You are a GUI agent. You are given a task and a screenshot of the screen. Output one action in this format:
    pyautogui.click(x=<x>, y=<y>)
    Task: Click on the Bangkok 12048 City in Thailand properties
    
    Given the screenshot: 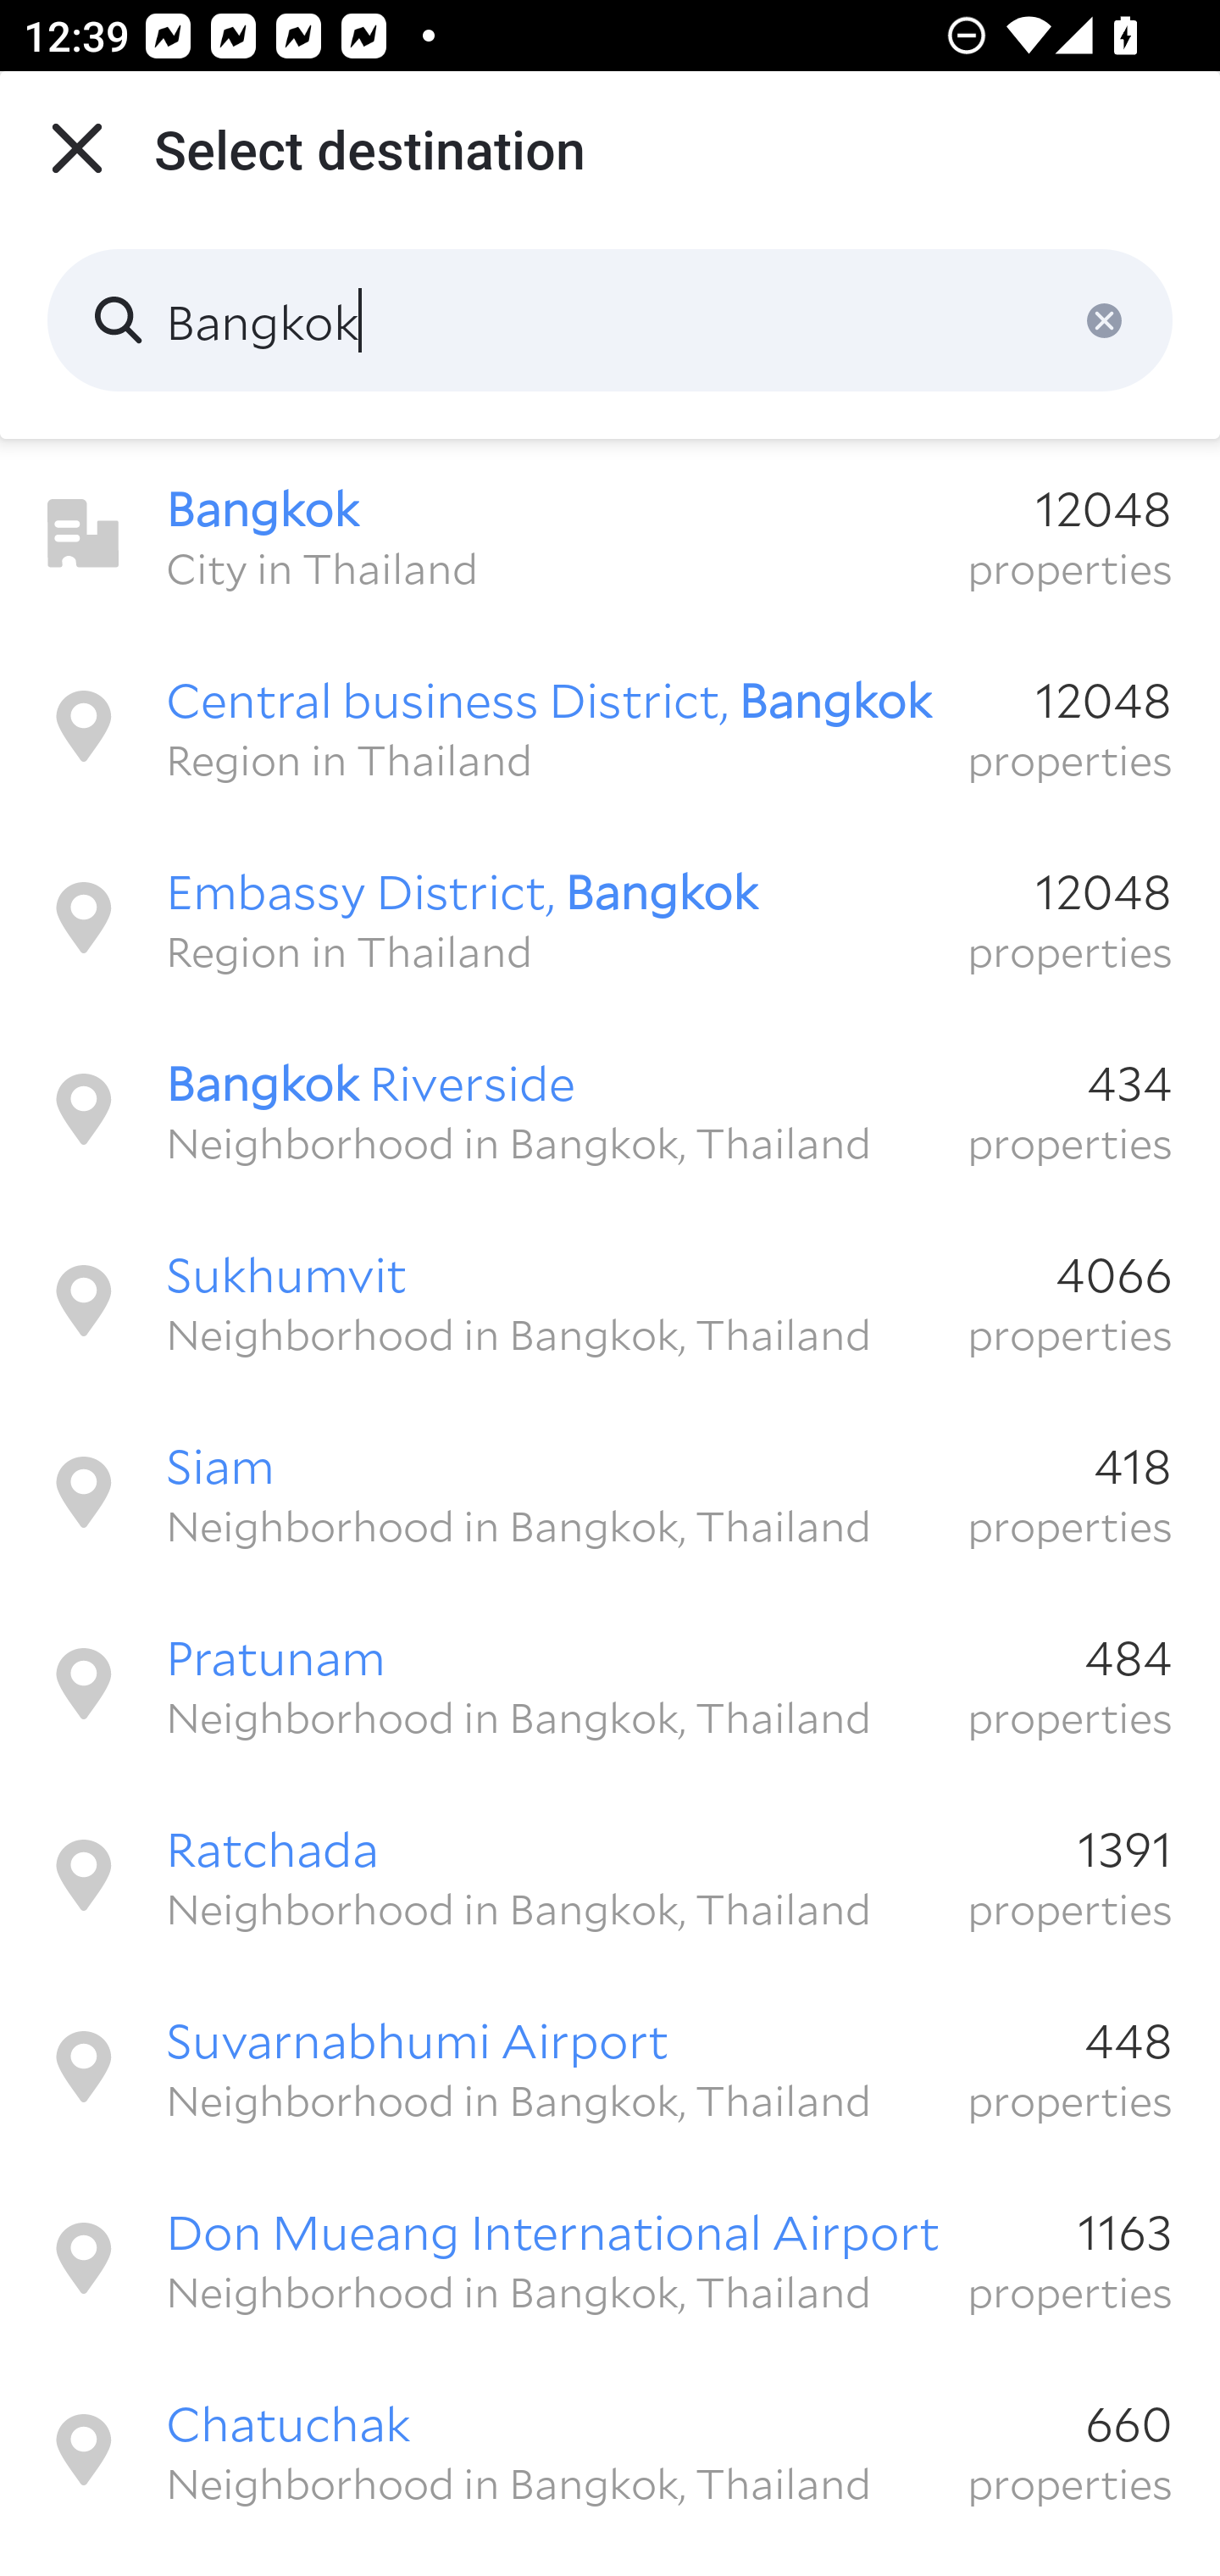 What is the action you would take?
    pyautogui.click(x=610, y=534)
    